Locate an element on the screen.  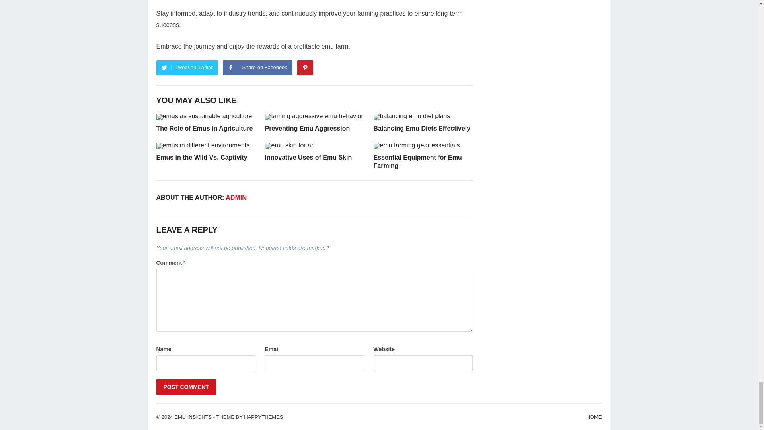
Share on Facebook is located at coordinates (257, 68).